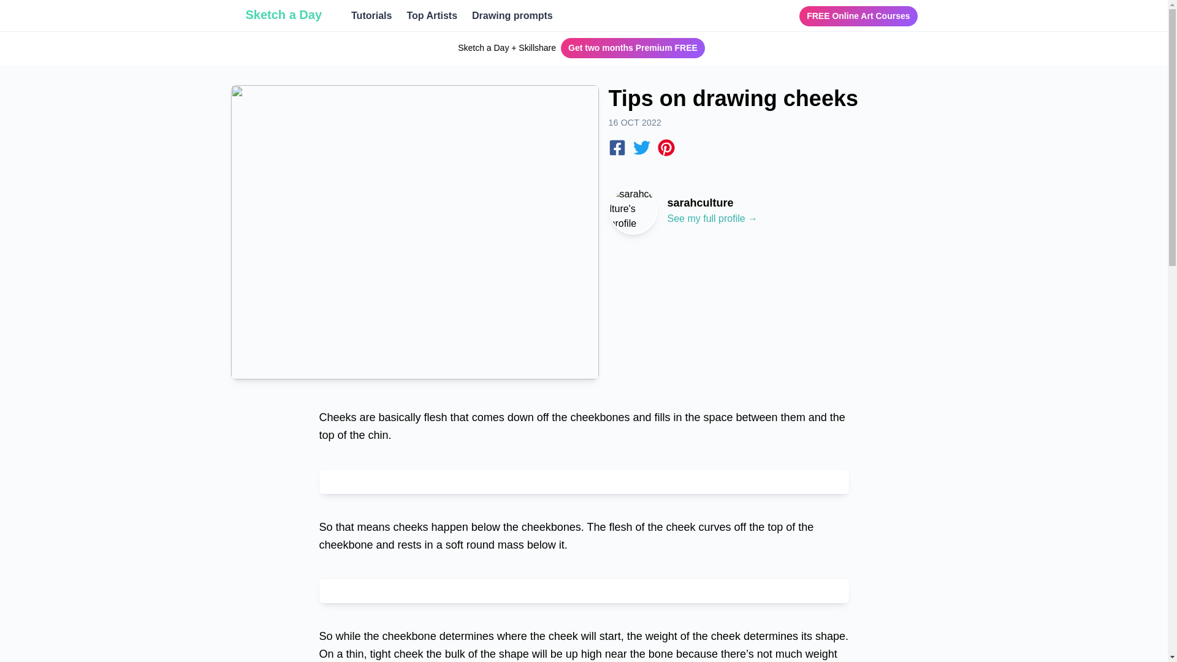 The width and height of the screenshot is (1177, 662). Describe the element at coordinates (858, 16) in the screenshot. I see `FREE Online Art Courses` at that location.